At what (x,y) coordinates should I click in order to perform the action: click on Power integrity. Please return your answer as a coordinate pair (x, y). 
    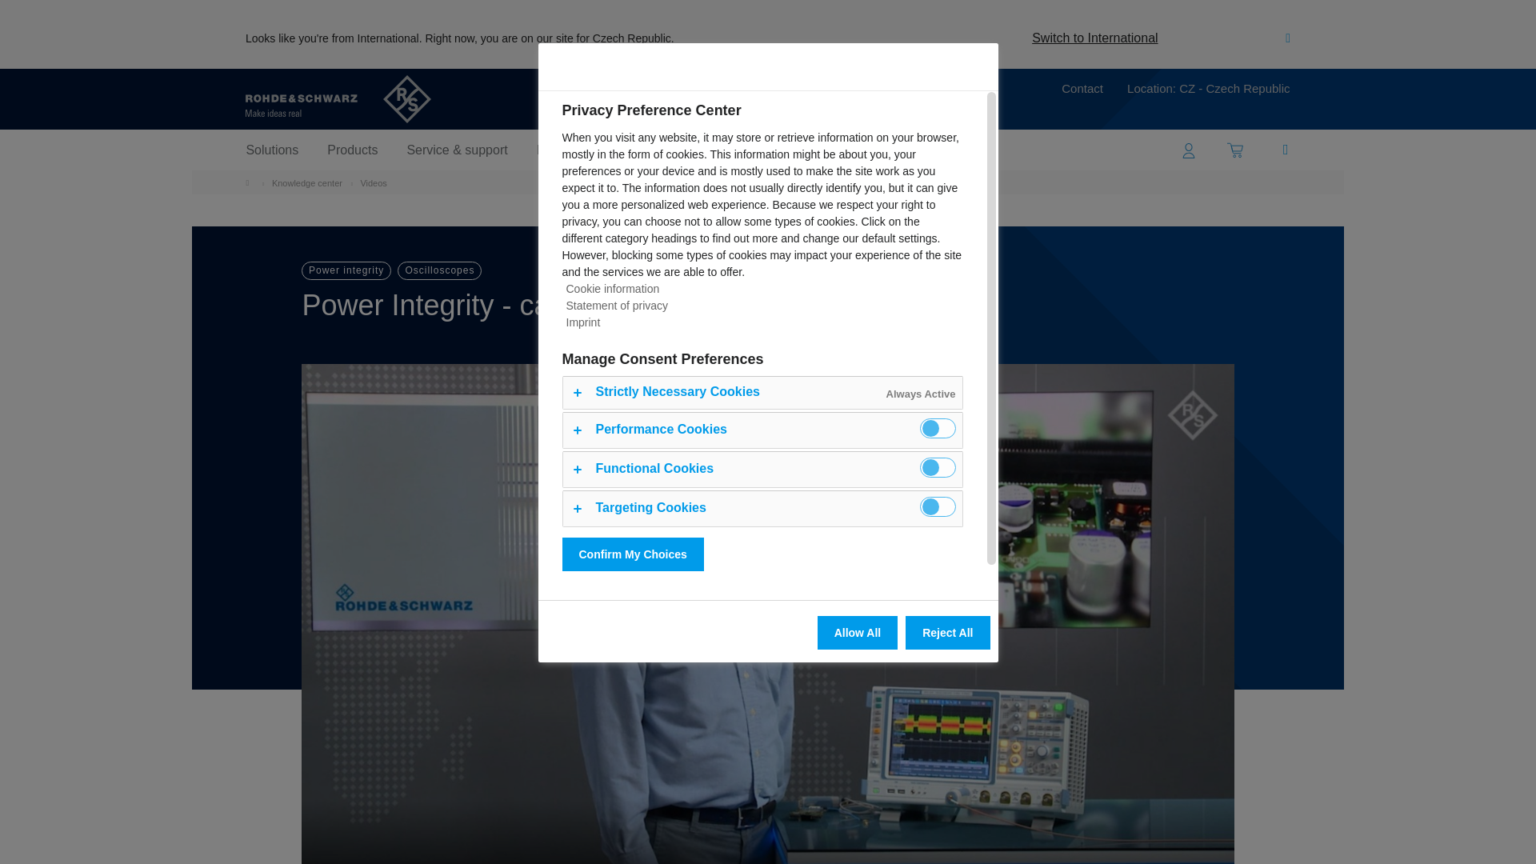
    Looking at the image, I should click on (346, 270).